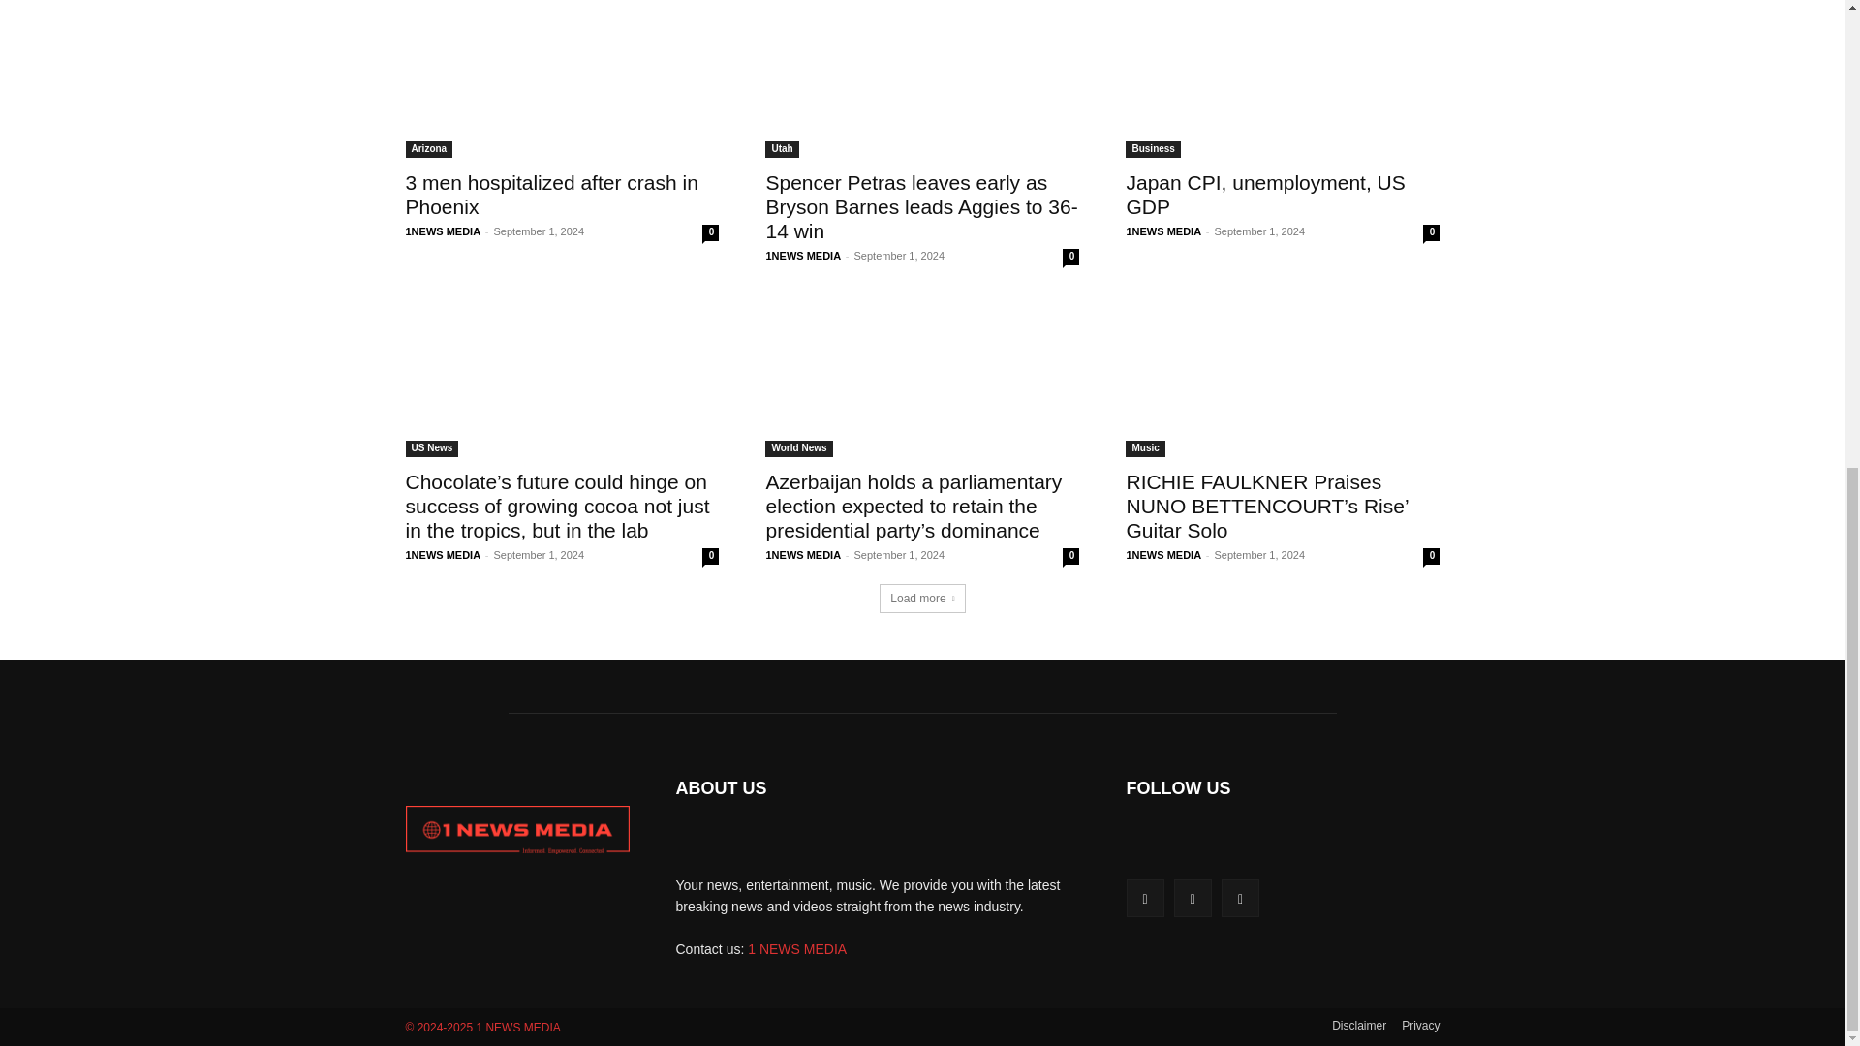  I want to click on 3 men hospitalized after crash in Phoenix, so click(562, 79).